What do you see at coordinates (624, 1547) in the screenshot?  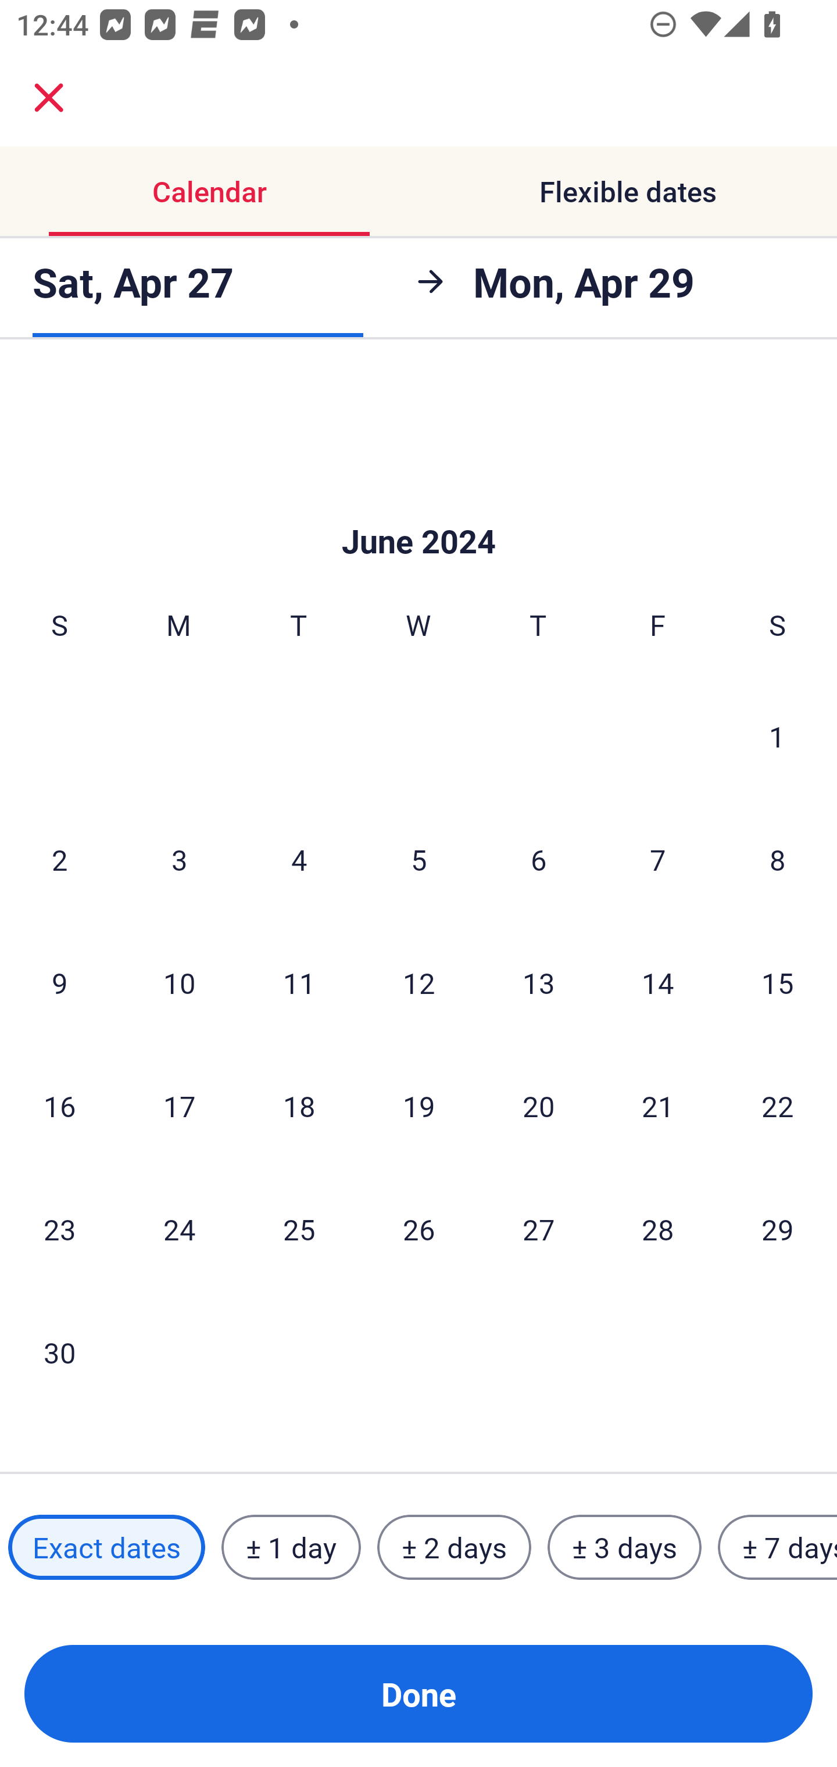 I see `± 3 days` at bounding box center [624, 1547].